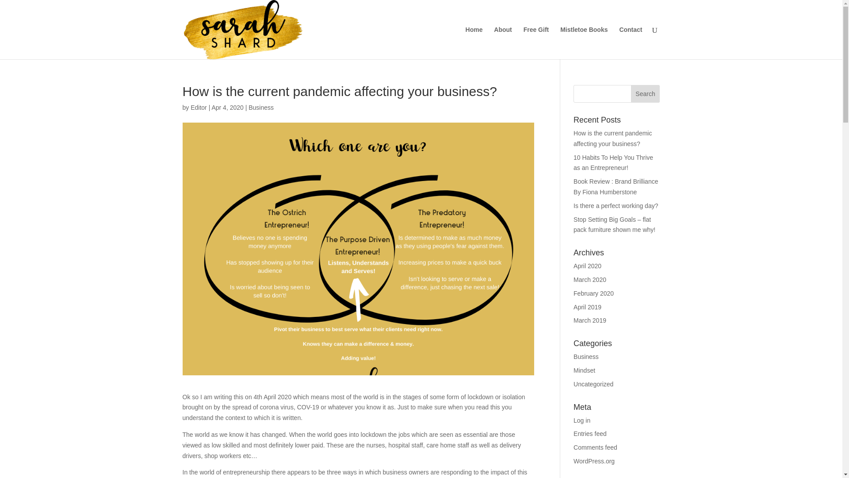 The height and width of the screenshot is (478, 849). Describe the element at coordinates (590, 280) in the screenshot. I see `March 2020` at that location.